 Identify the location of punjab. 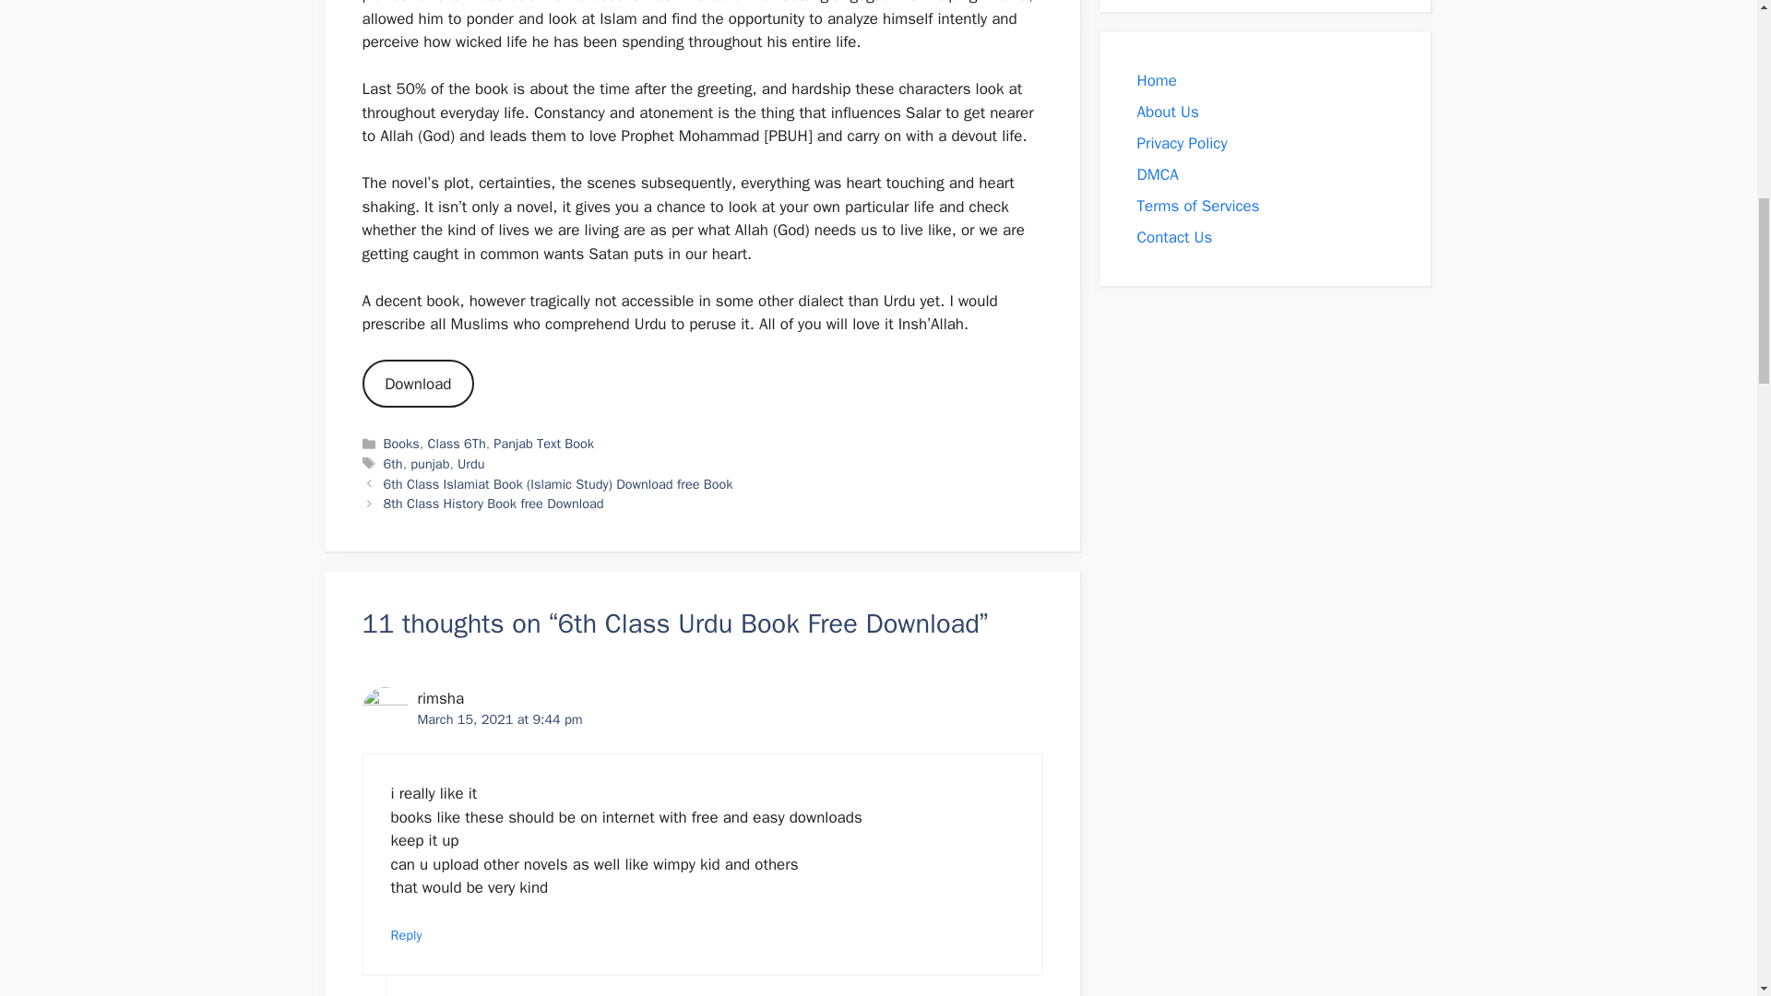
(430, 463).